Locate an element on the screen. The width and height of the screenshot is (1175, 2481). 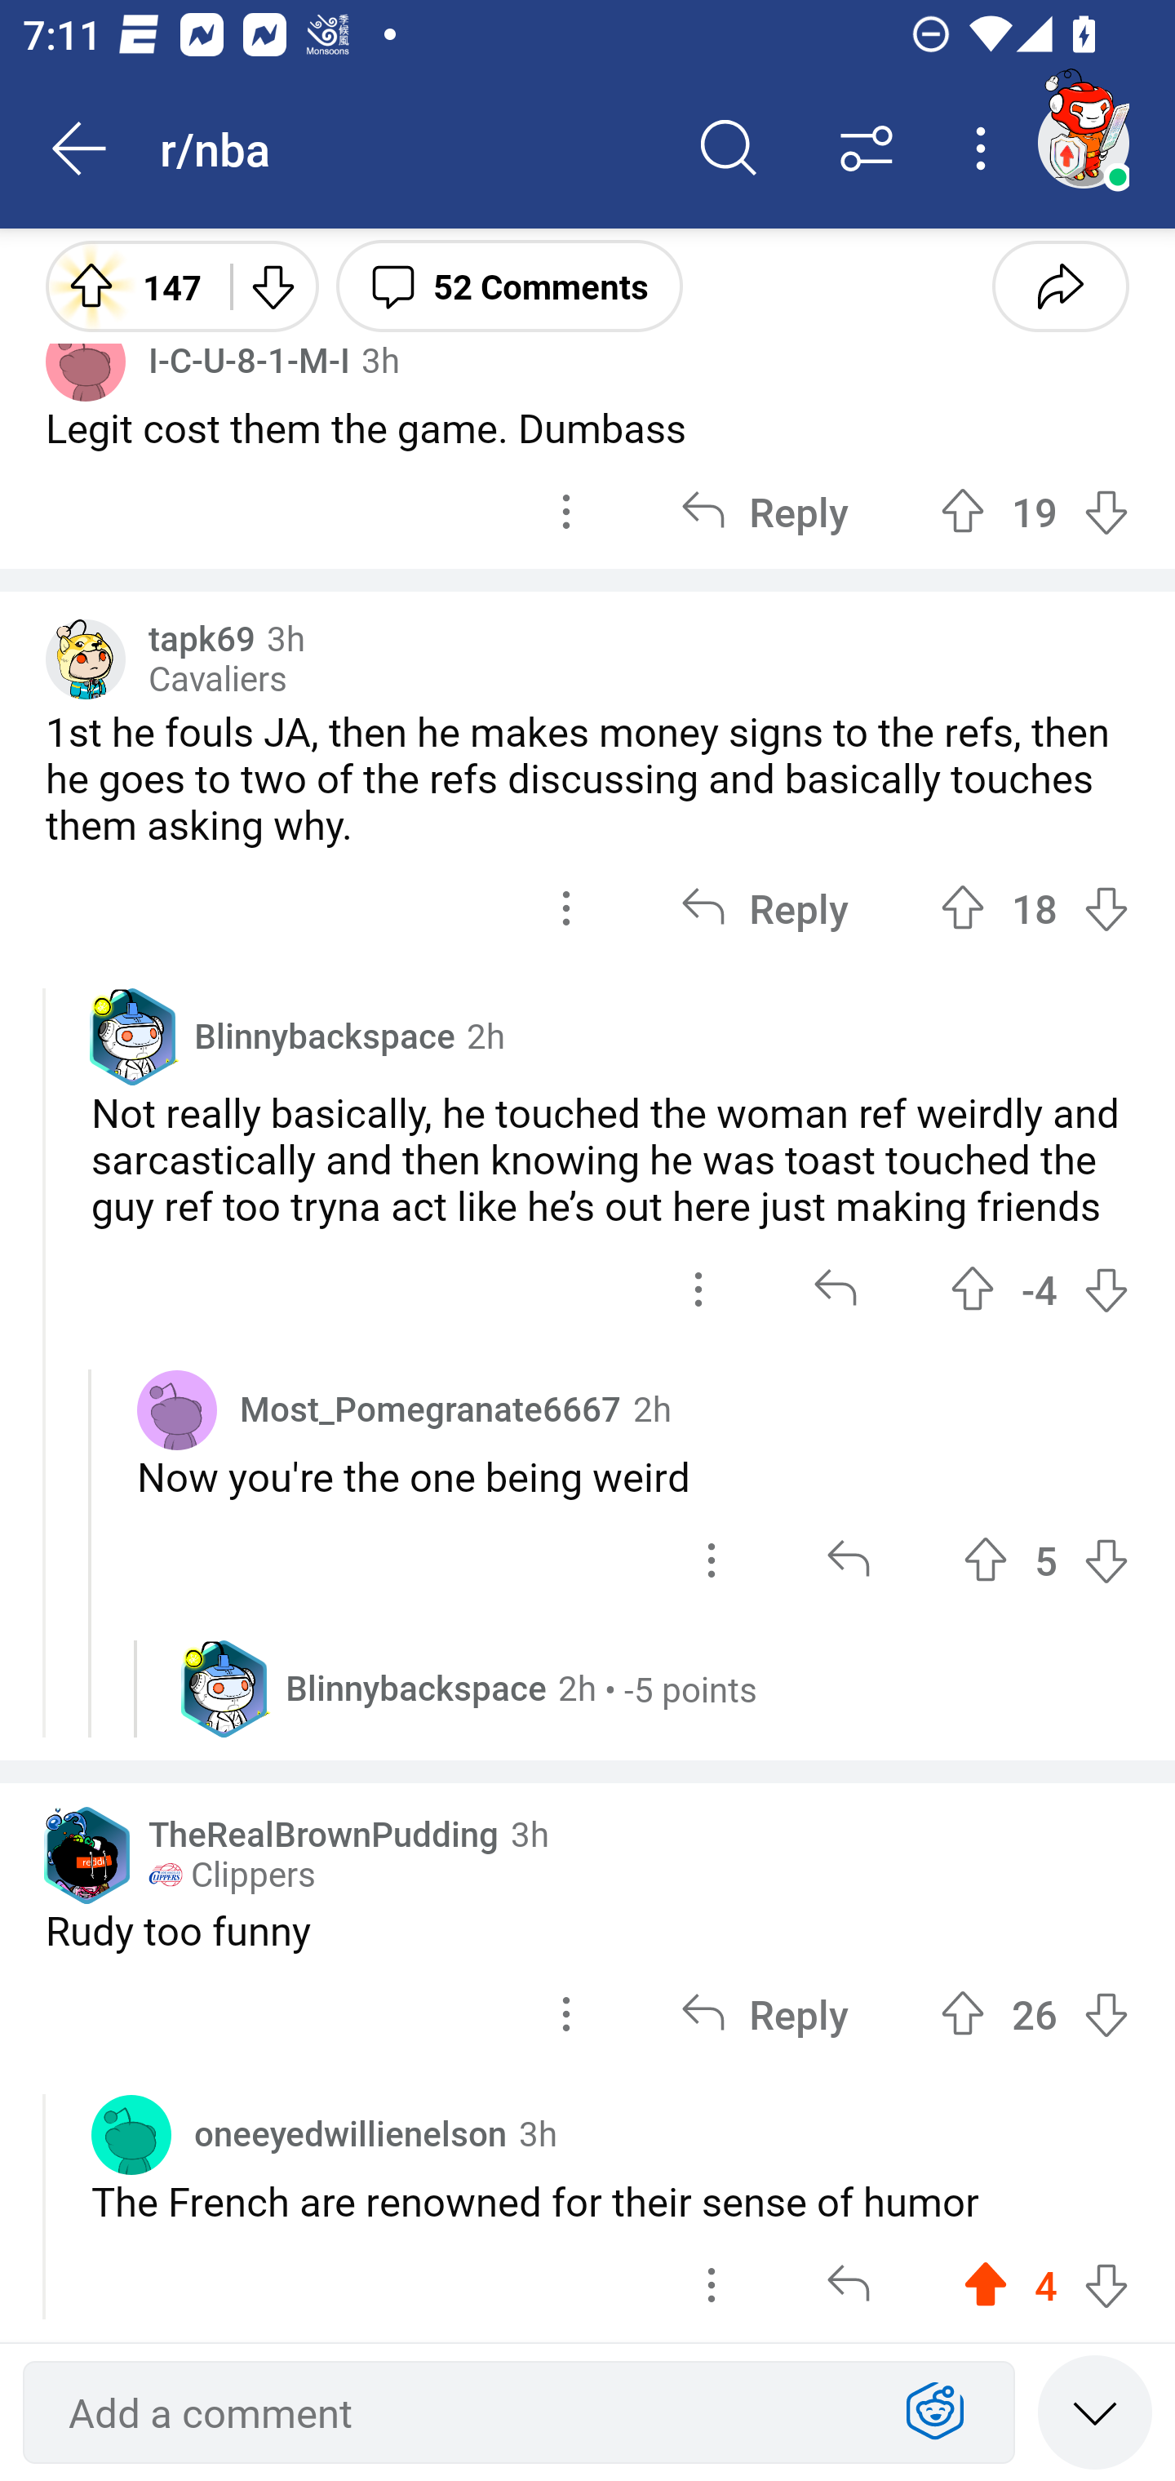
Upvote 5 5 votes Downvote is located at coordinates (1046, 1560).